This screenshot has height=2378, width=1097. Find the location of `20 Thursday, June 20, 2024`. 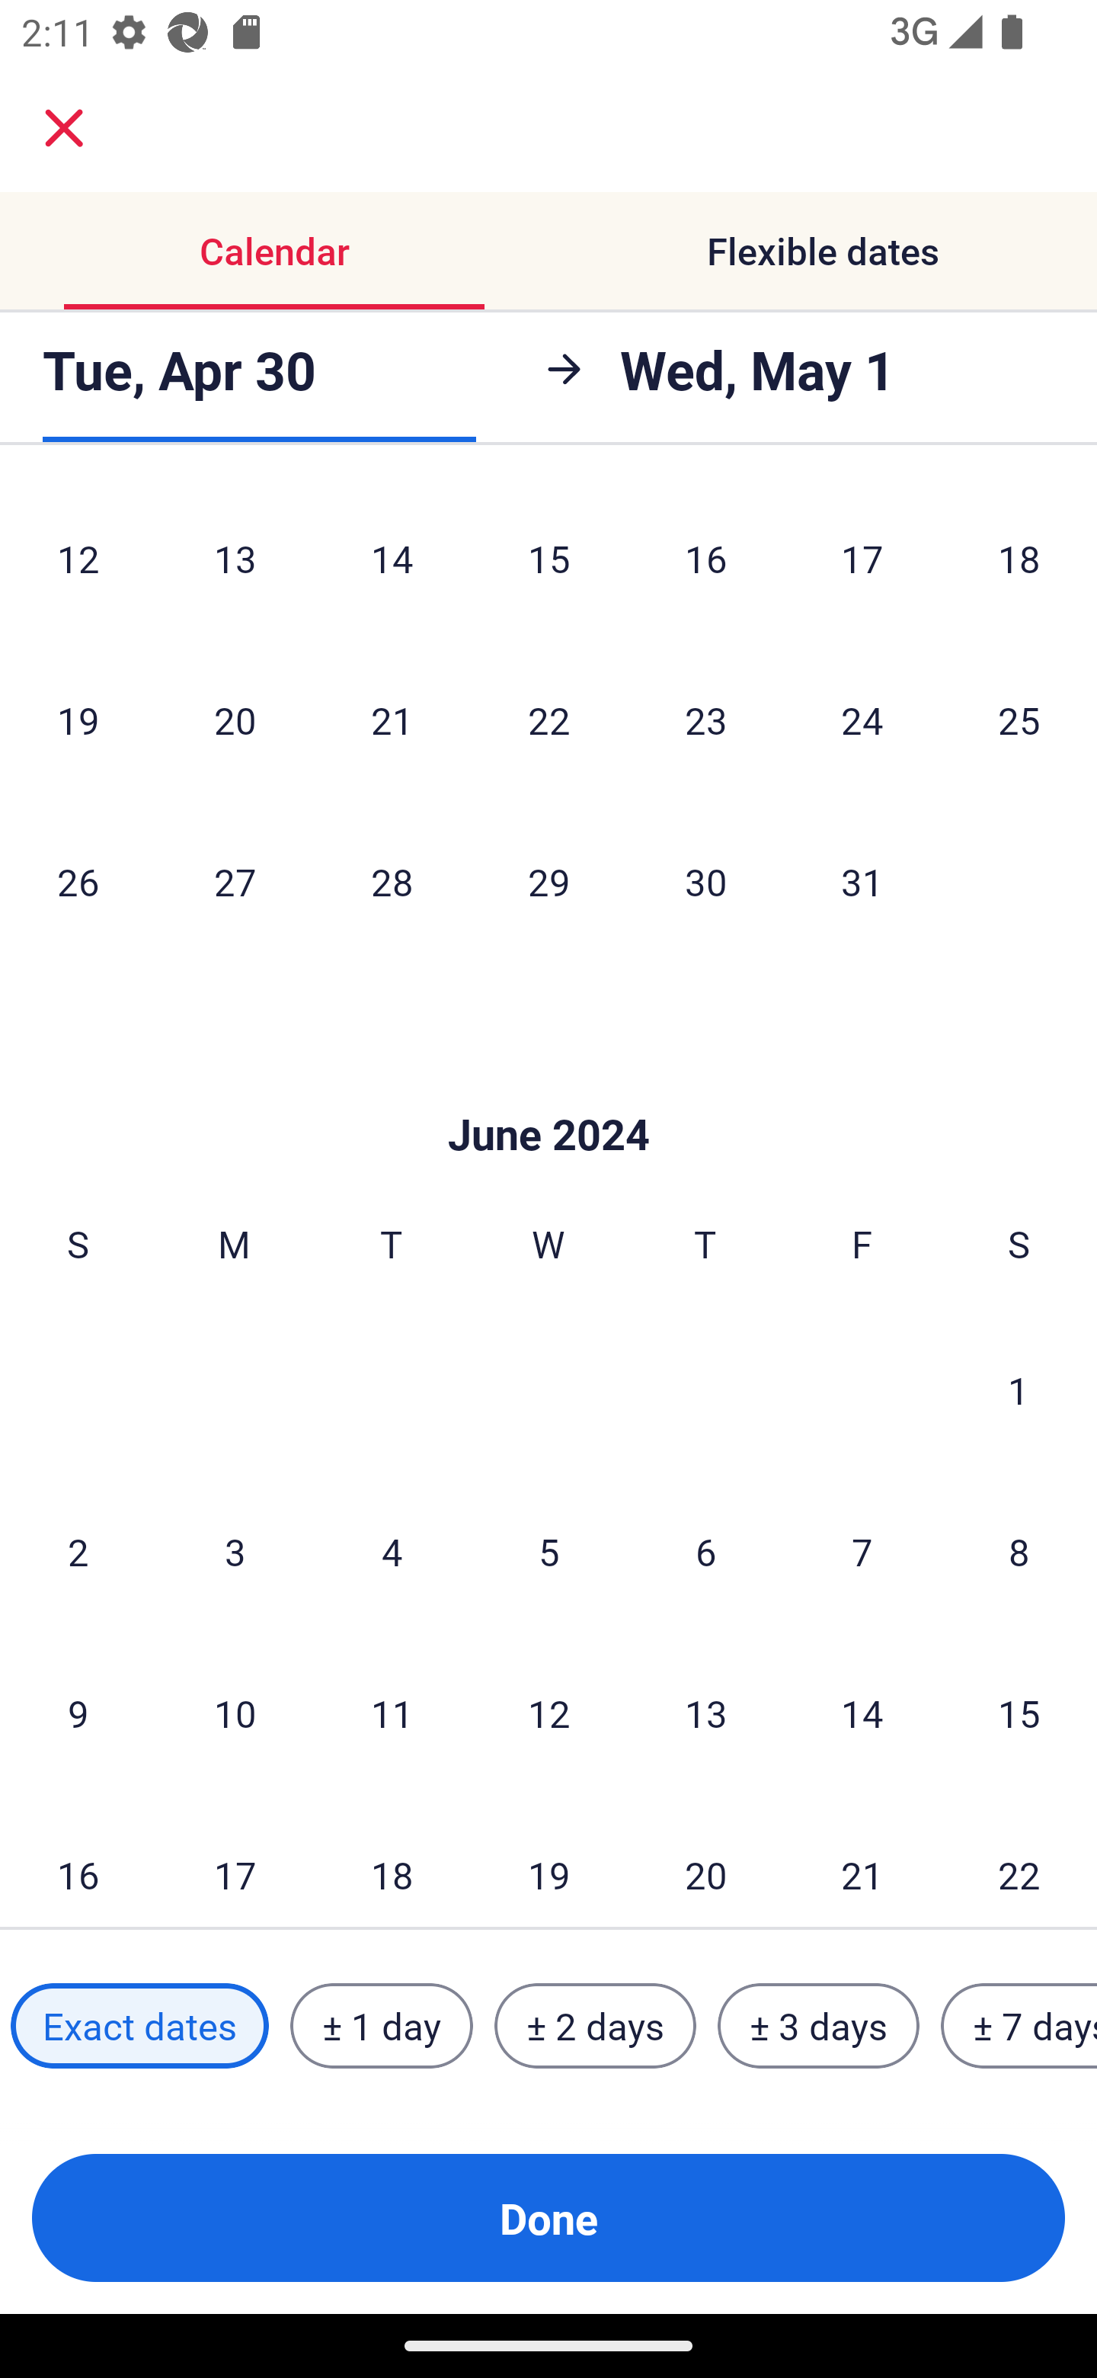

20 Thursday, June 20, 2024 is located at coordinates (705, 1860).